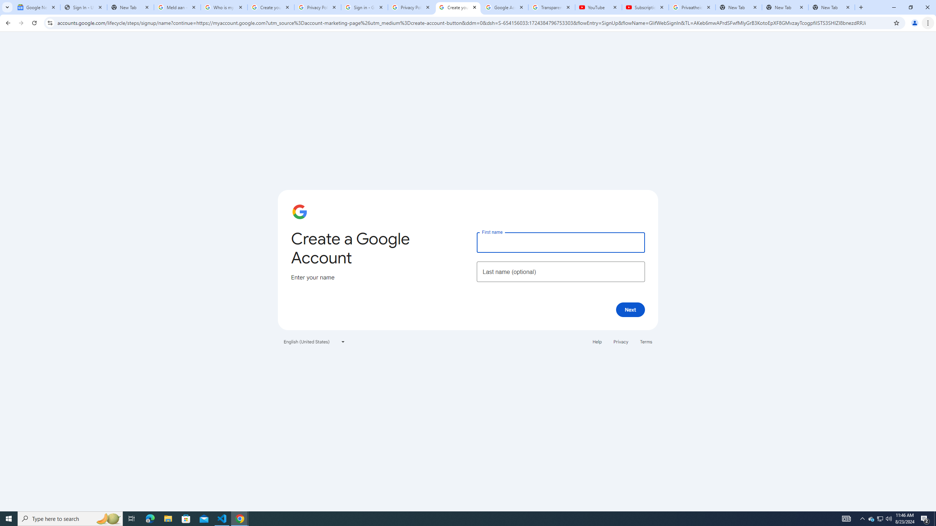 Image resolution: width=936 pixels, height=526 pixels. I want to click on You, so click(915, 23).